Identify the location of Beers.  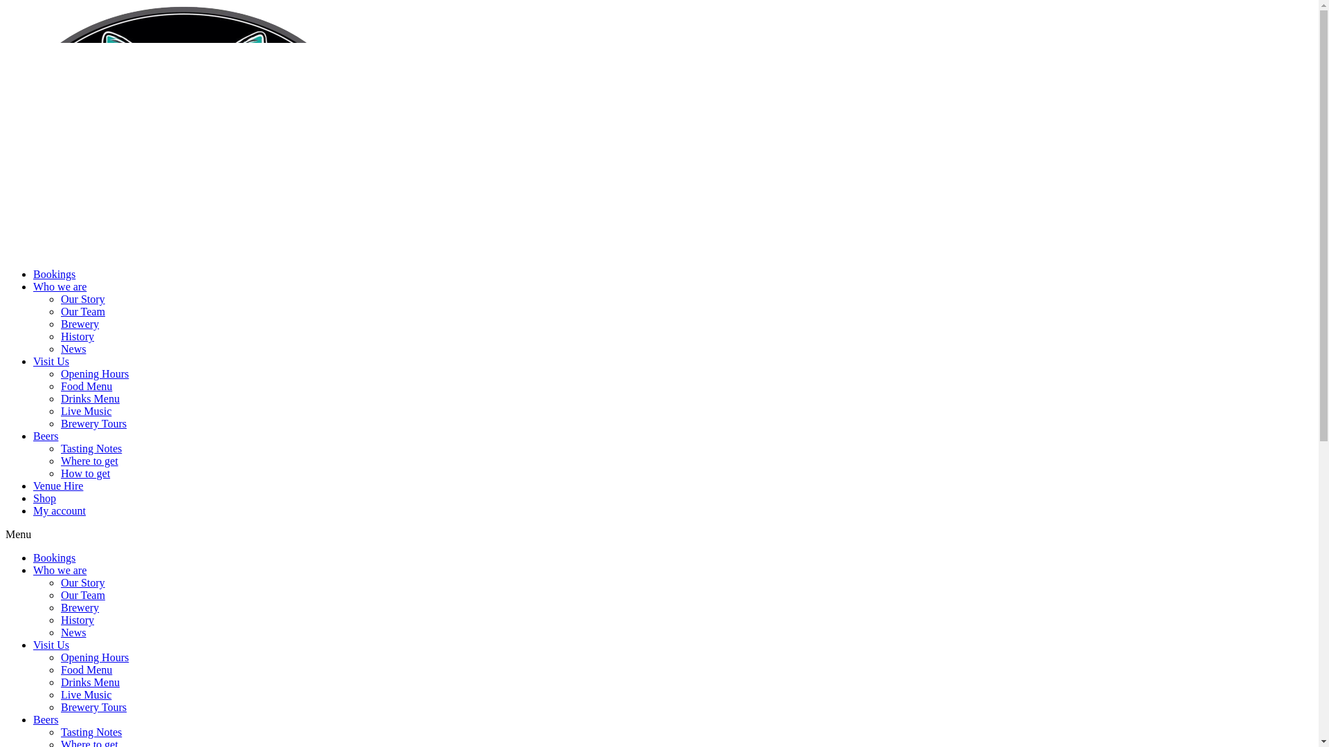
(46, 436).